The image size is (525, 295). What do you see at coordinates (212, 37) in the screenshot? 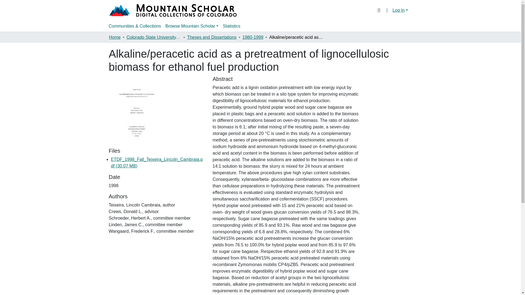
I see `Theses and Dissertations` at bounding box center [212, 37].